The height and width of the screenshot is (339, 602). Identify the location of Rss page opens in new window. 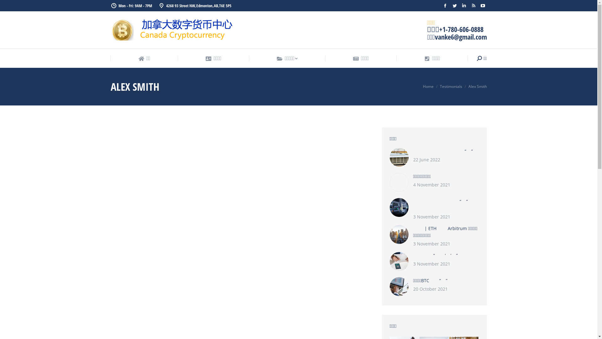
(473, 6).